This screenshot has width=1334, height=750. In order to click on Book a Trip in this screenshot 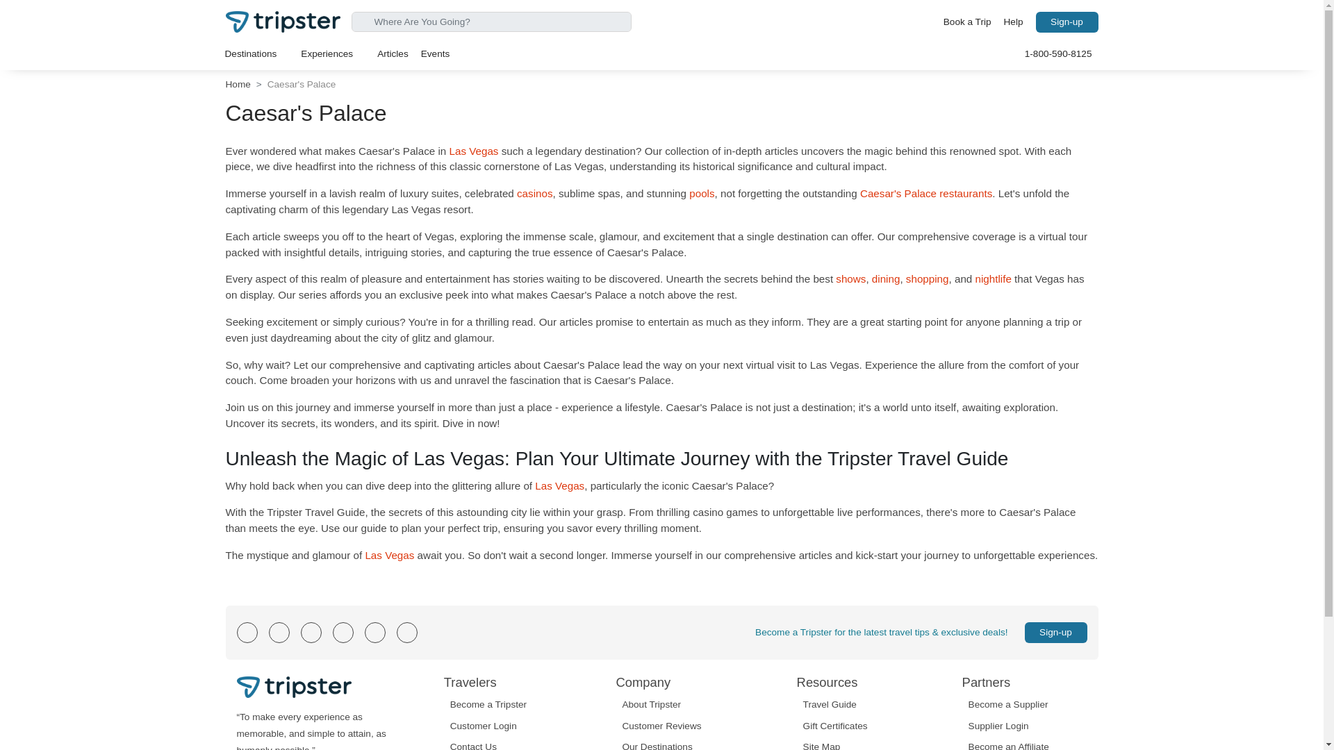, I will do `click(967, 22)`.